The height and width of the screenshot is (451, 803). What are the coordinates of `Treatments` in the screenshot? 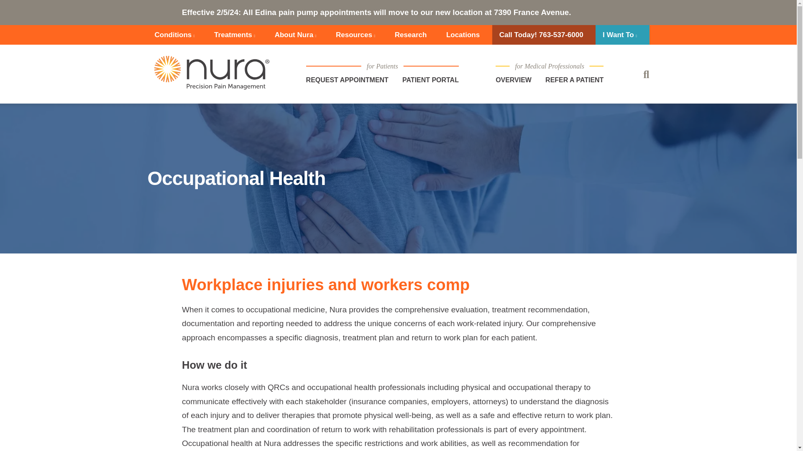 It's located at (235, 35).